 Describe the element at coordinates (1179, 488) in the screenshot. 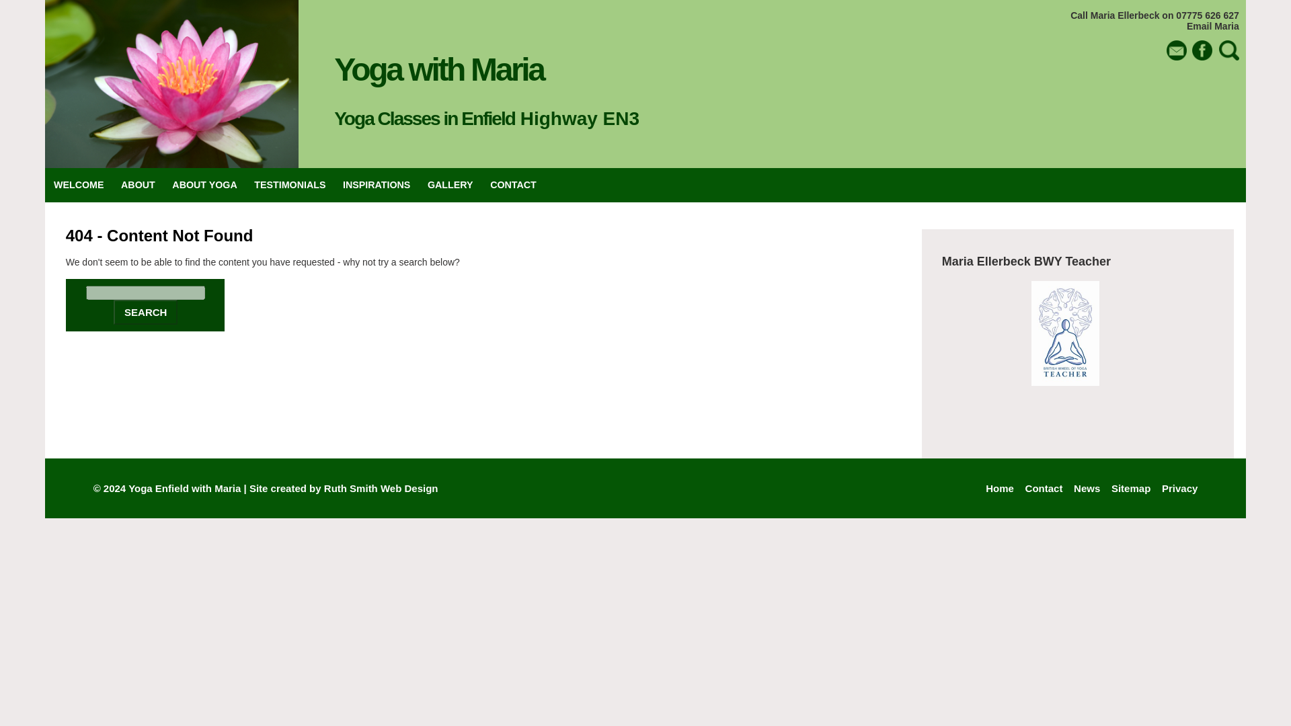

I see `Privacy` at that location.